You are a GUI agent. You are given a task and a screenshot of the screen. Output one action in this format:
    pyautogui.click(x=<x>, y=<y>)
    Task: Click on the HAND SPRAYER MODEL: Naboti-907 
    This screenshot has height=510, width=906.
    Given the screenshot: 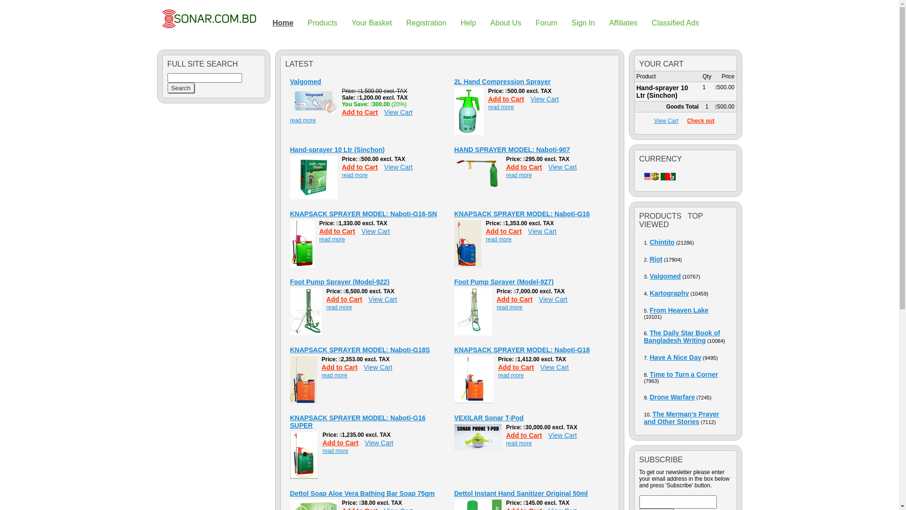 What is the action you would take?
    pyautogui.click(x=478, y=187)
    